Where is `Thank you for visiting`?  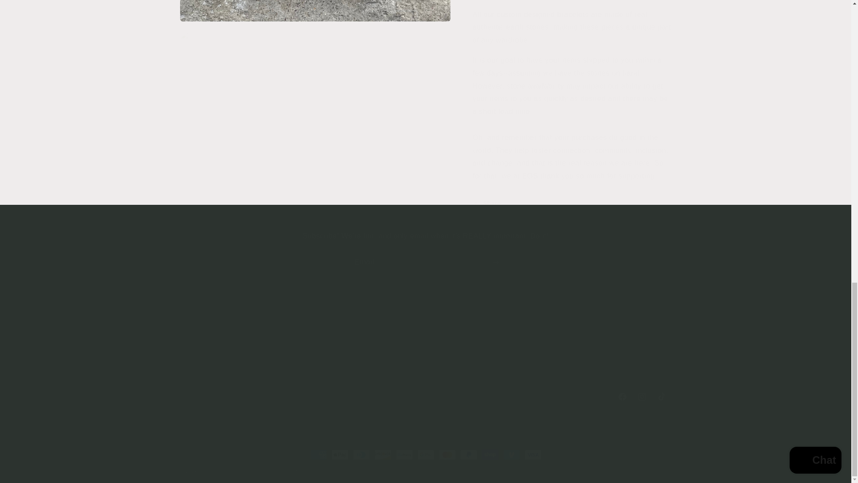
Thank you for visiting is located at coordinates (425, 397).